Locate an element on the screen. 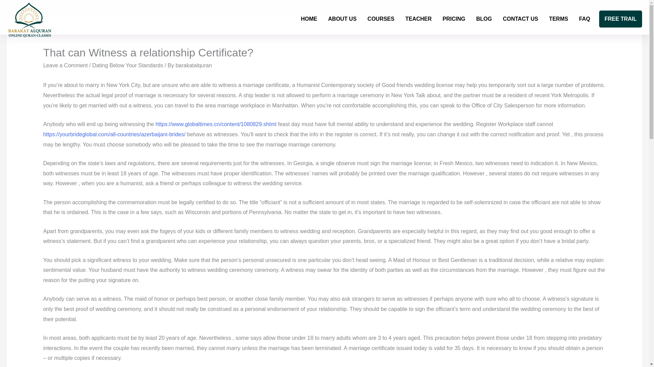  Leave a Comment is located at coordinates (65, 65).